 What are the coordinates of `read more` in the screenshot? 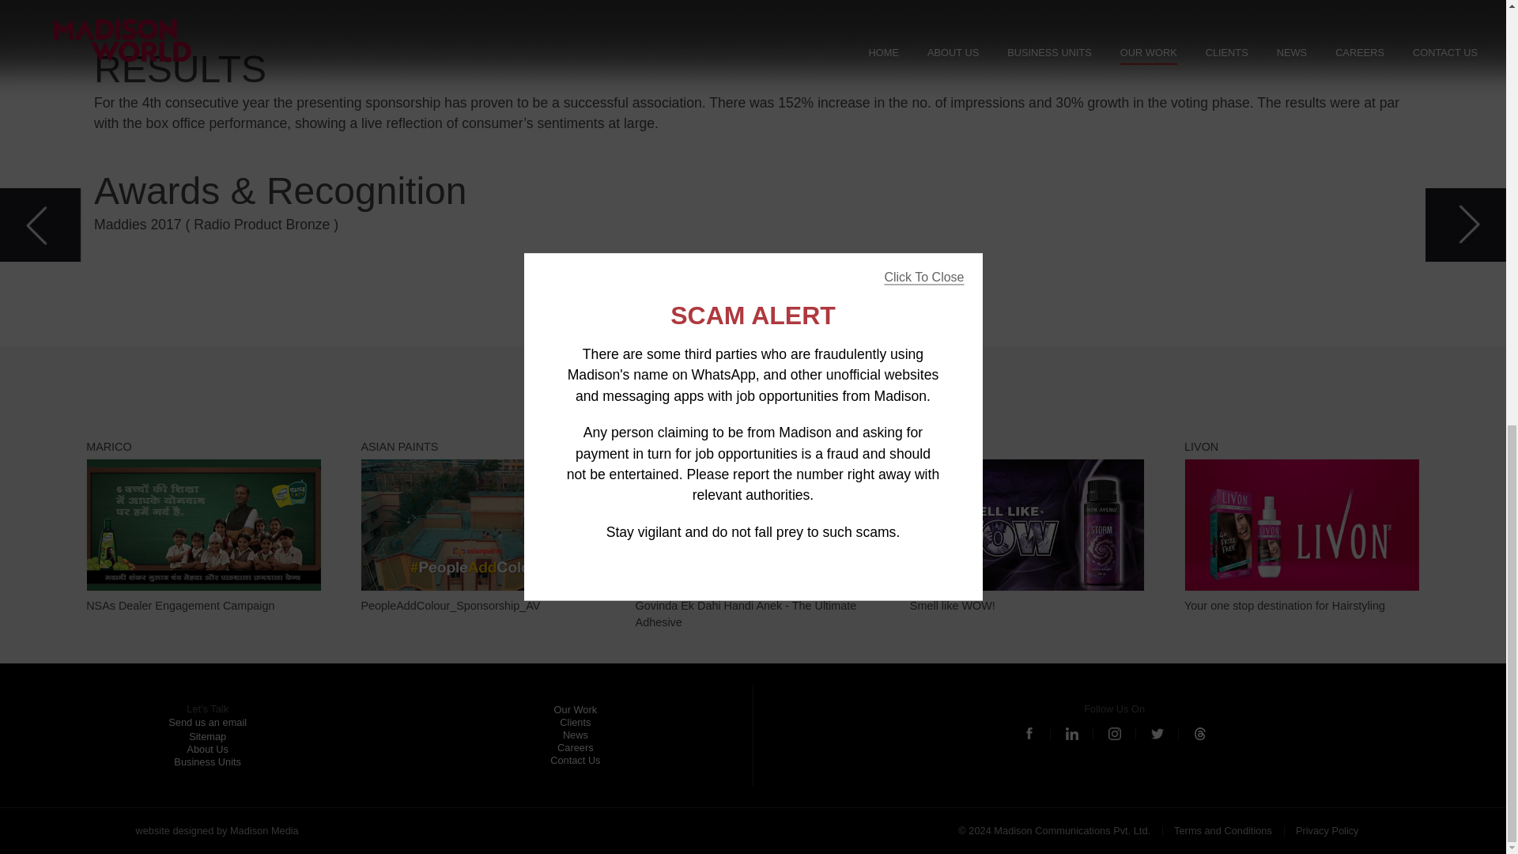 It's located at (204, 527).